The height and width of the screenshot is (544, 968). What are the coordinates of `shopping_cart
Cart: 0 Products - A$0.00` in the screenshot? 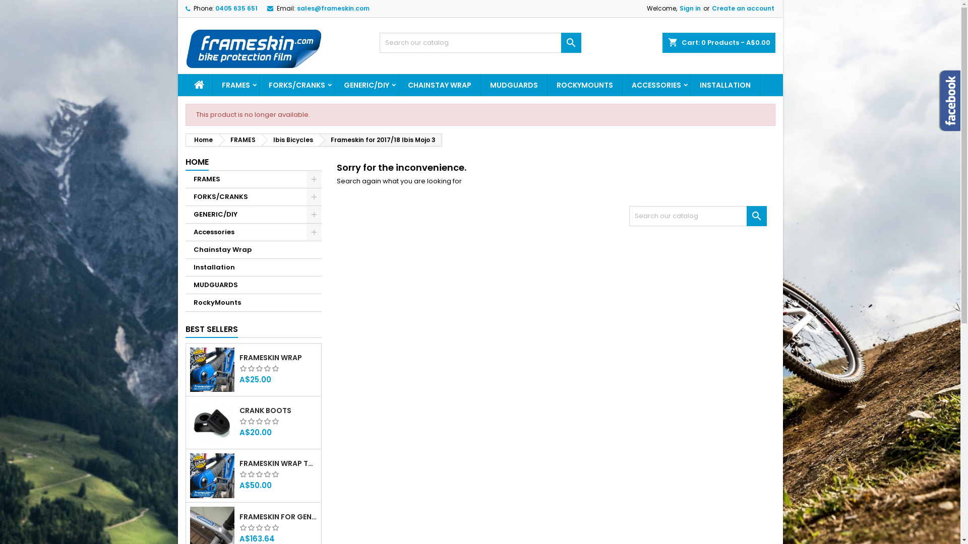 It's located at (719, 43).